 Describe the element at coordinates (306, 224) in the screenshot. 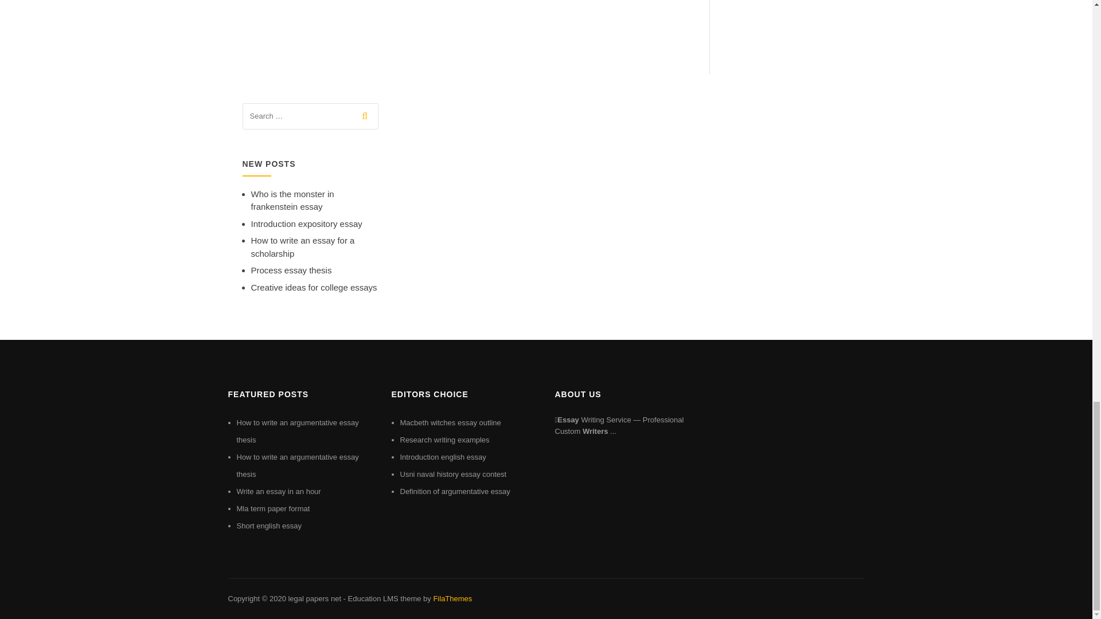

I see `Introduction expository essay` at that location.